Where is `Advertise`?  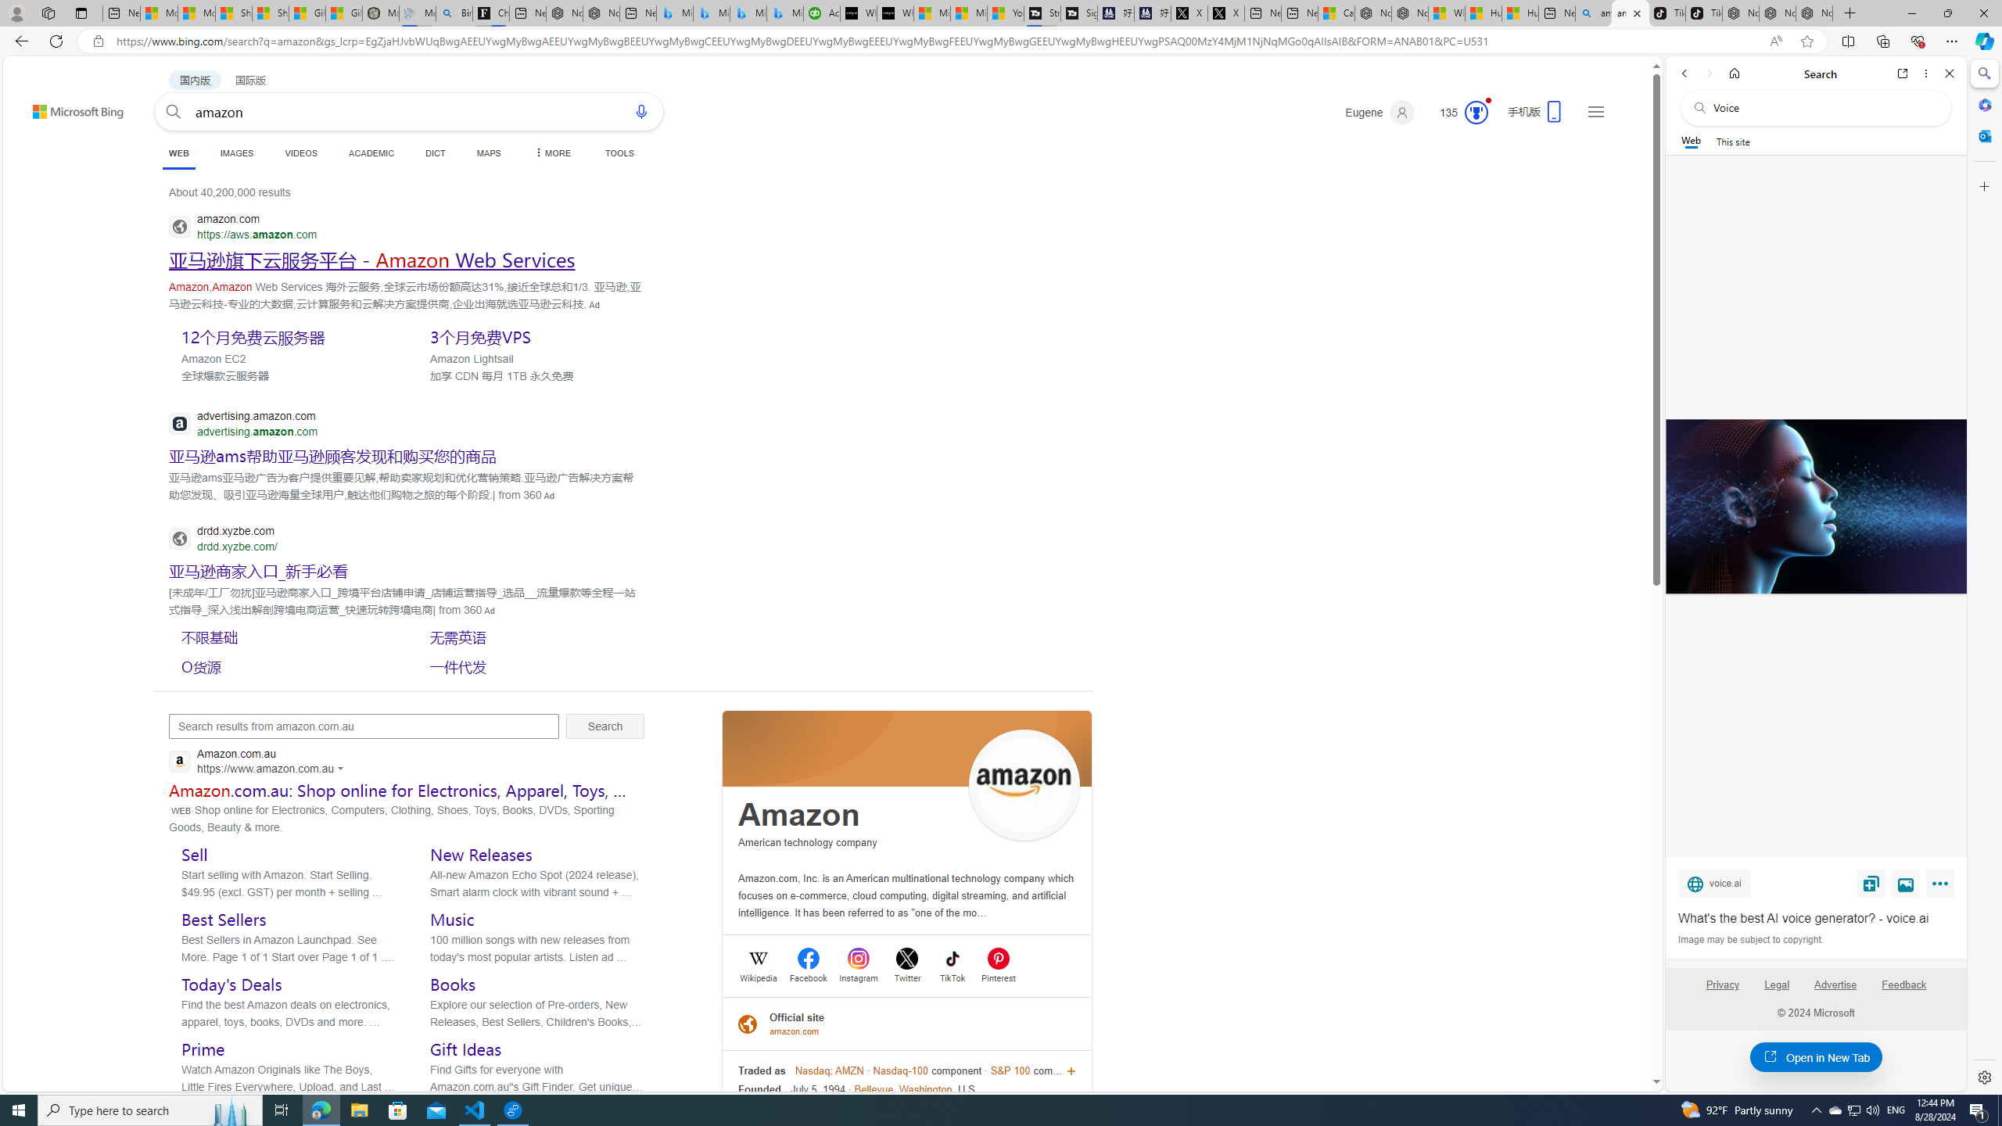
Advertise is located at coordinates (1836, 991).